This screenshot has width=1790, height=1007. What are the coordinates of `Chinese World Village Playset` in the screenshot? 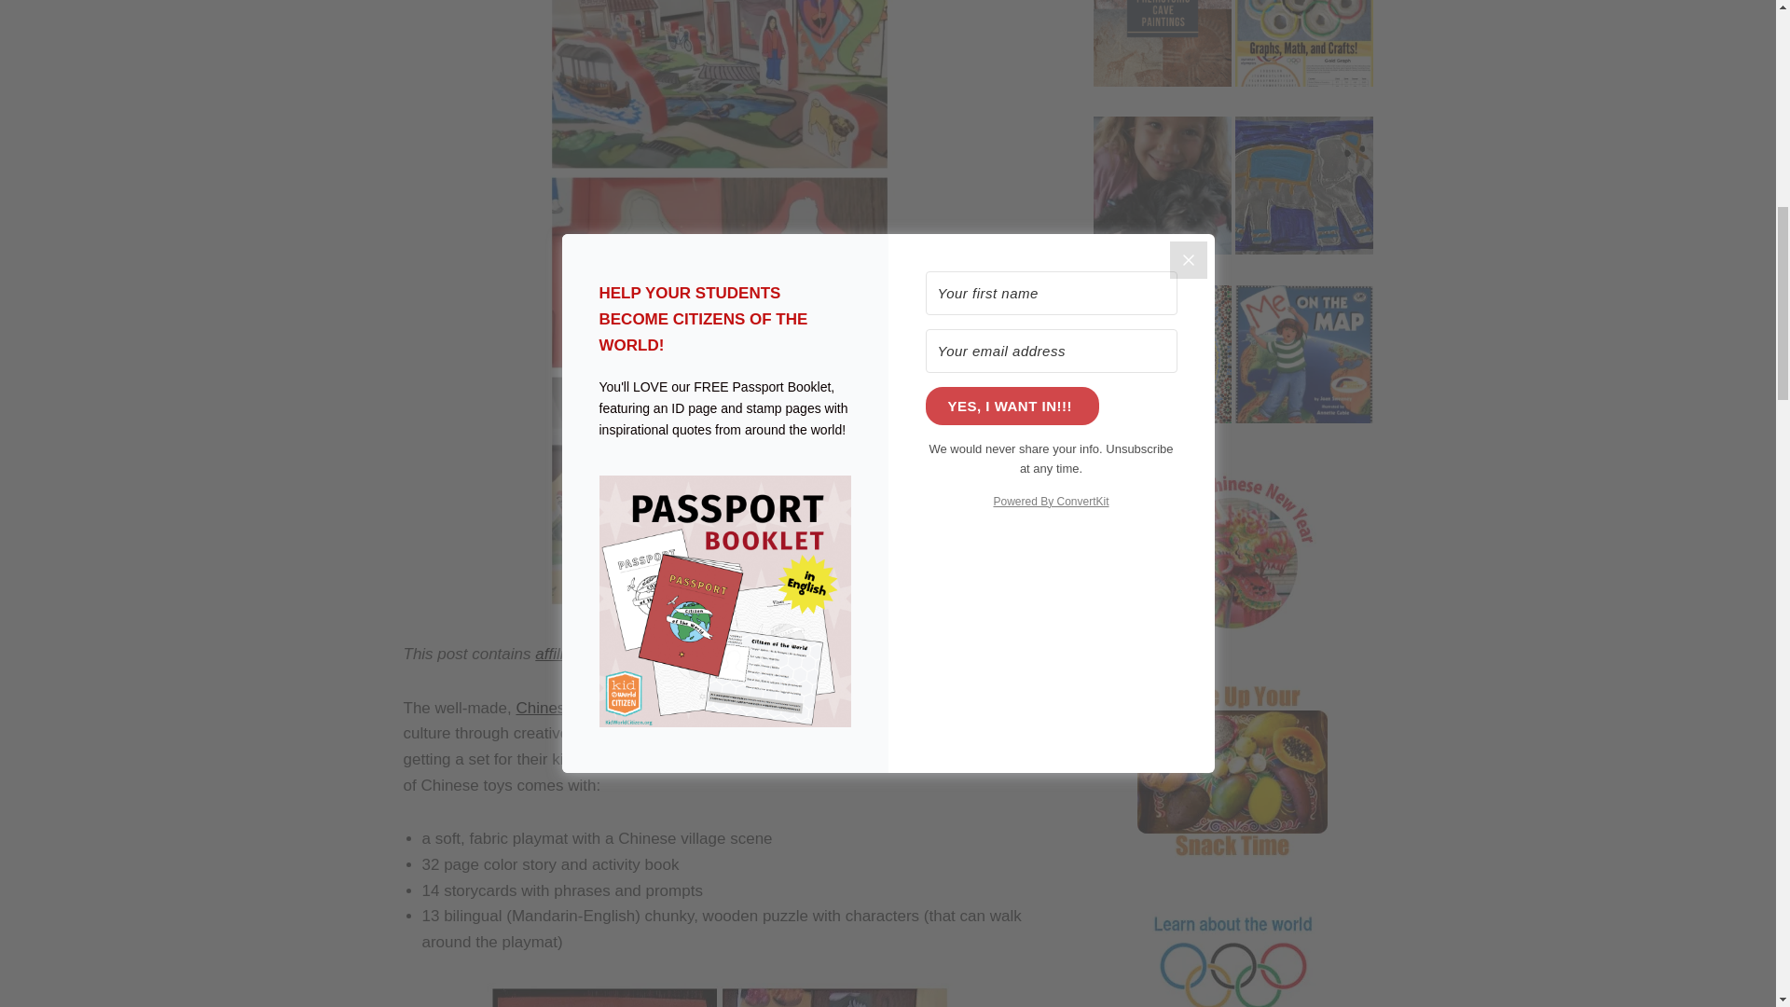 It's located at (621, 707).